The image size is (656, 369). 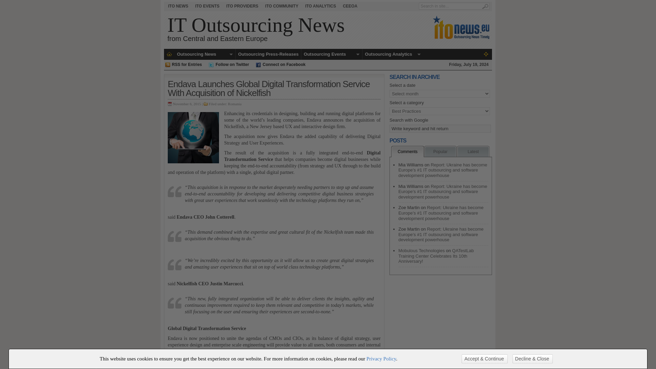 What do you see at coordinates (284, 64) in the screenshot?
I see `Connect on facebook` at bounding box center [284, 64].